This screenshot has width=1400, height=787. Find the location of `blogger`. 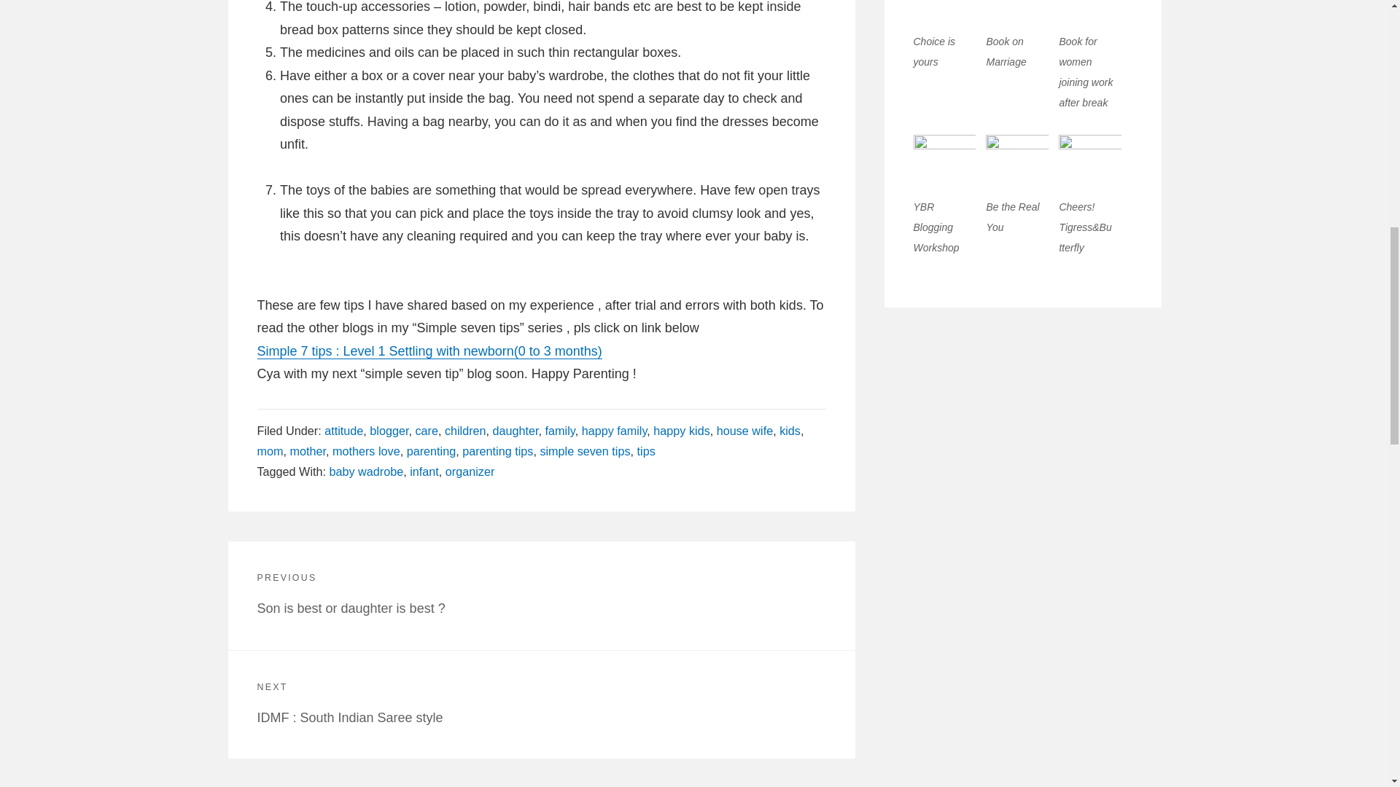

blogger is located at coordinates (389, 431).